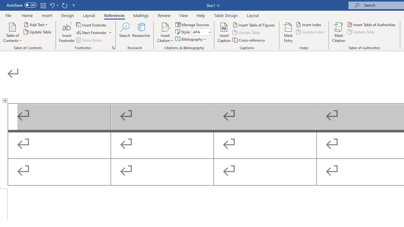  What do you see at coordinates (52, 5) in the screenshot?
I see `Undo Outline Move Up` at bounding box center [52, 5].